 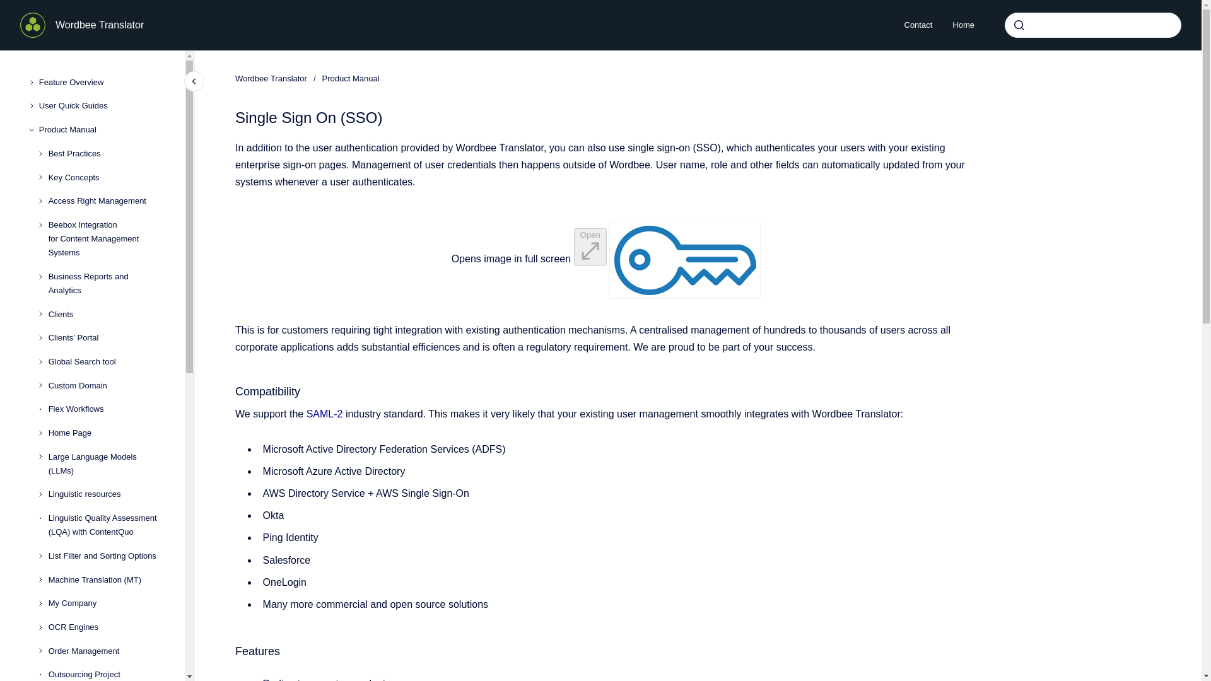 What do you see at coordinates (106, 338) in the screenshot?
I see `Clients' Portal` at bounding box center [106, 338].